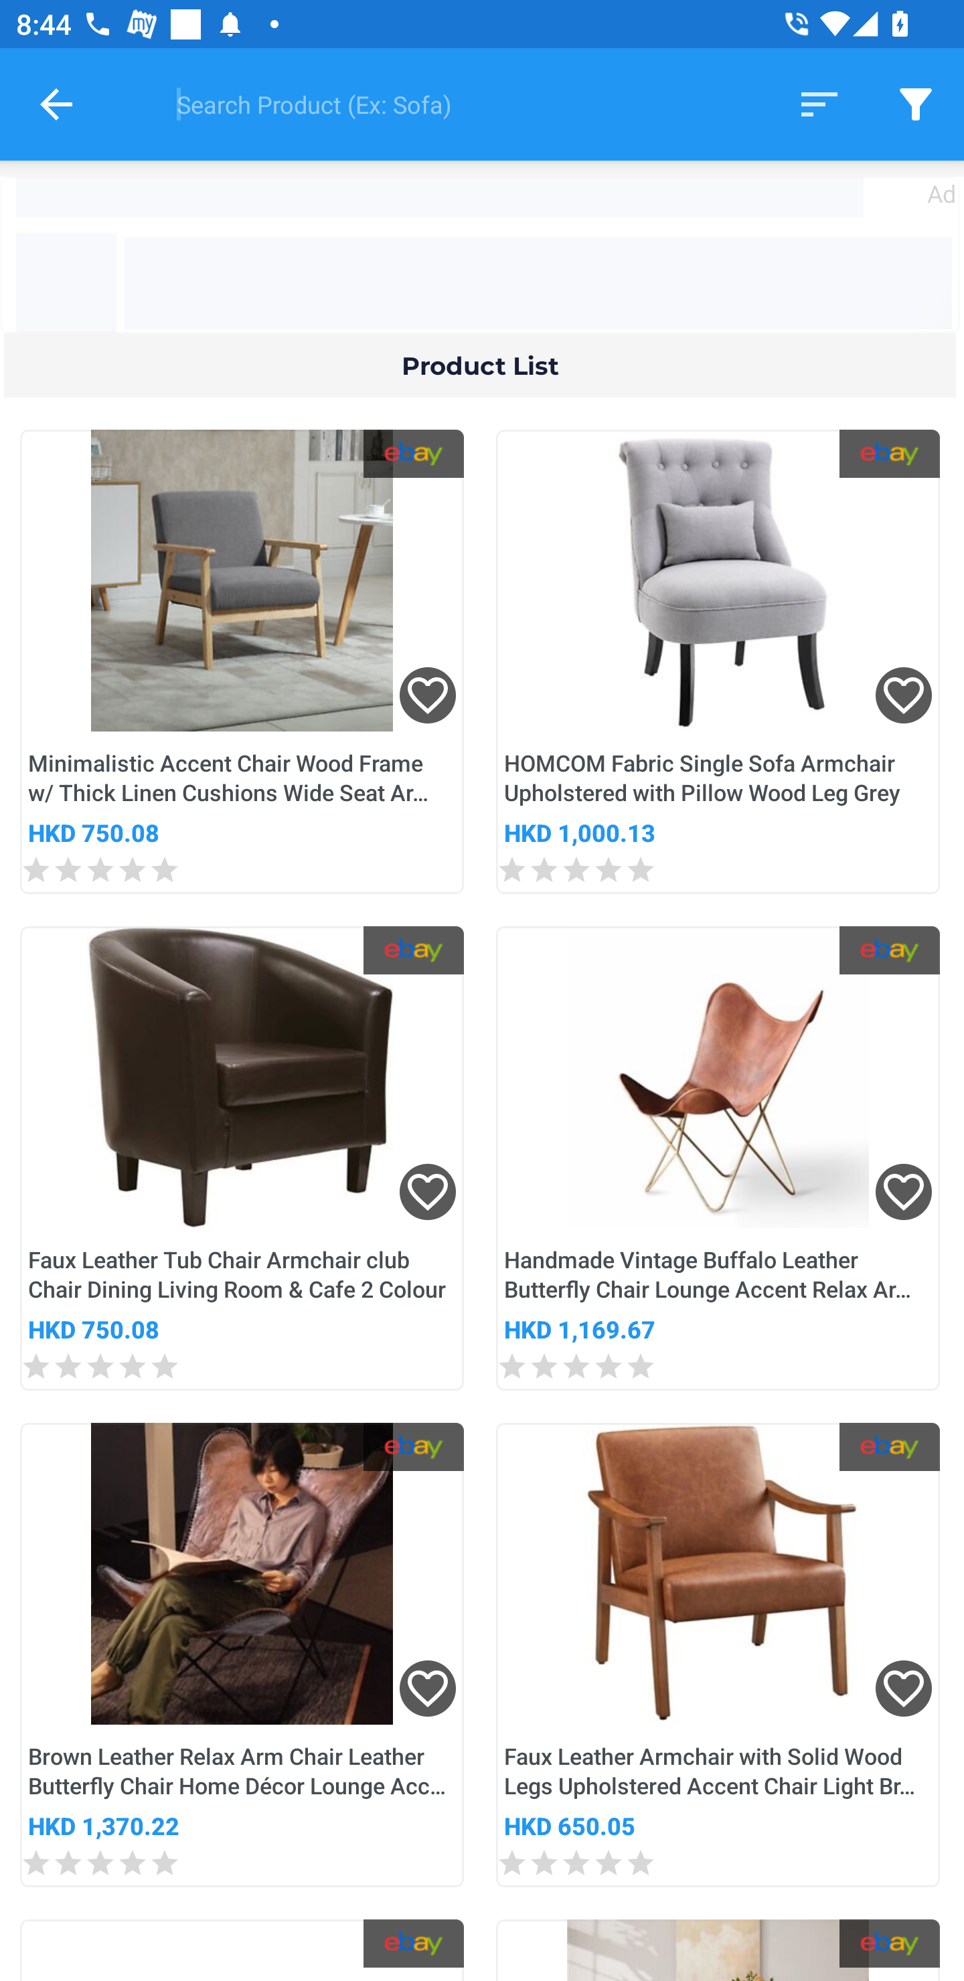  Describe the element at coordinates (56, 104) in the screenshot. I see `Collapse` at that location.